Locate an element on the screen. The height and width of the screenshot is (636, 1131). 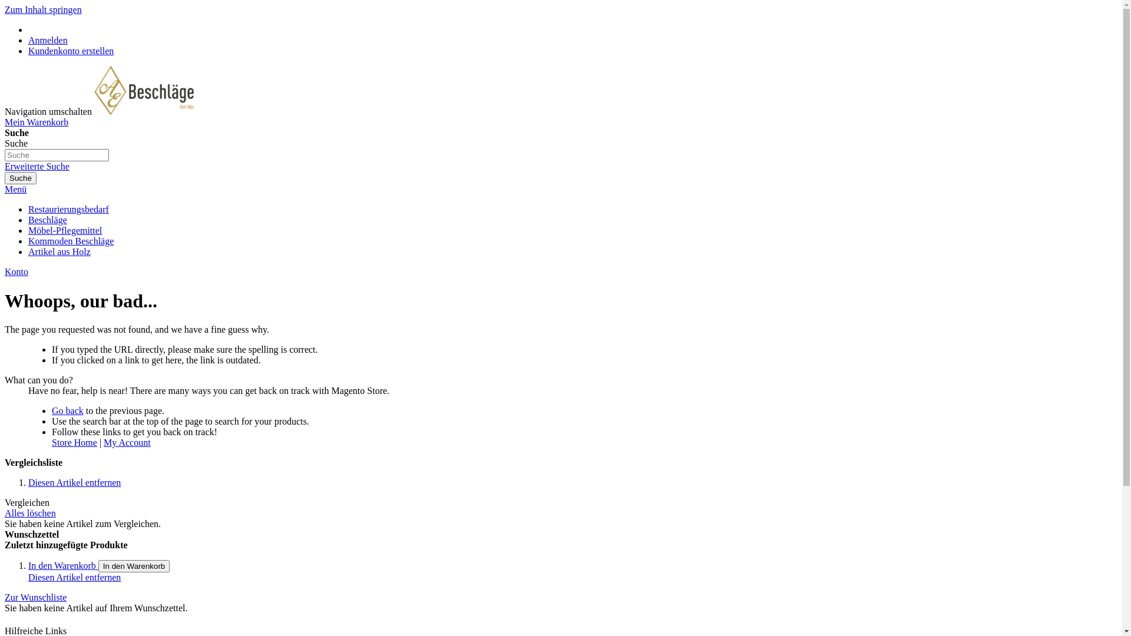
Zur Wunschliste is located at coordinates (35, 597).